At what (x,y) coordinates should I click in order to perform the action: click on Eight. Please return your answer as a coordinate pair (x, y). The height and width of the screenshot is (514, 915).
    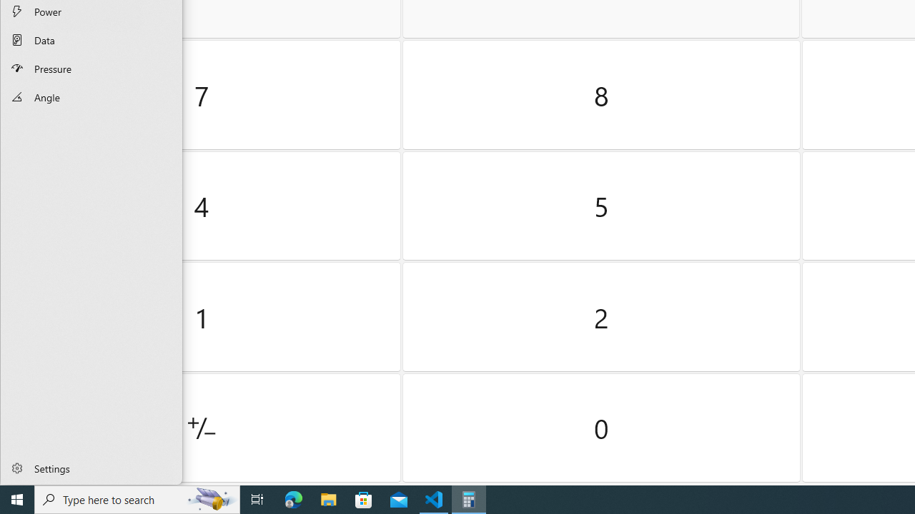
    Looking at the image, I should click on (602, 95).